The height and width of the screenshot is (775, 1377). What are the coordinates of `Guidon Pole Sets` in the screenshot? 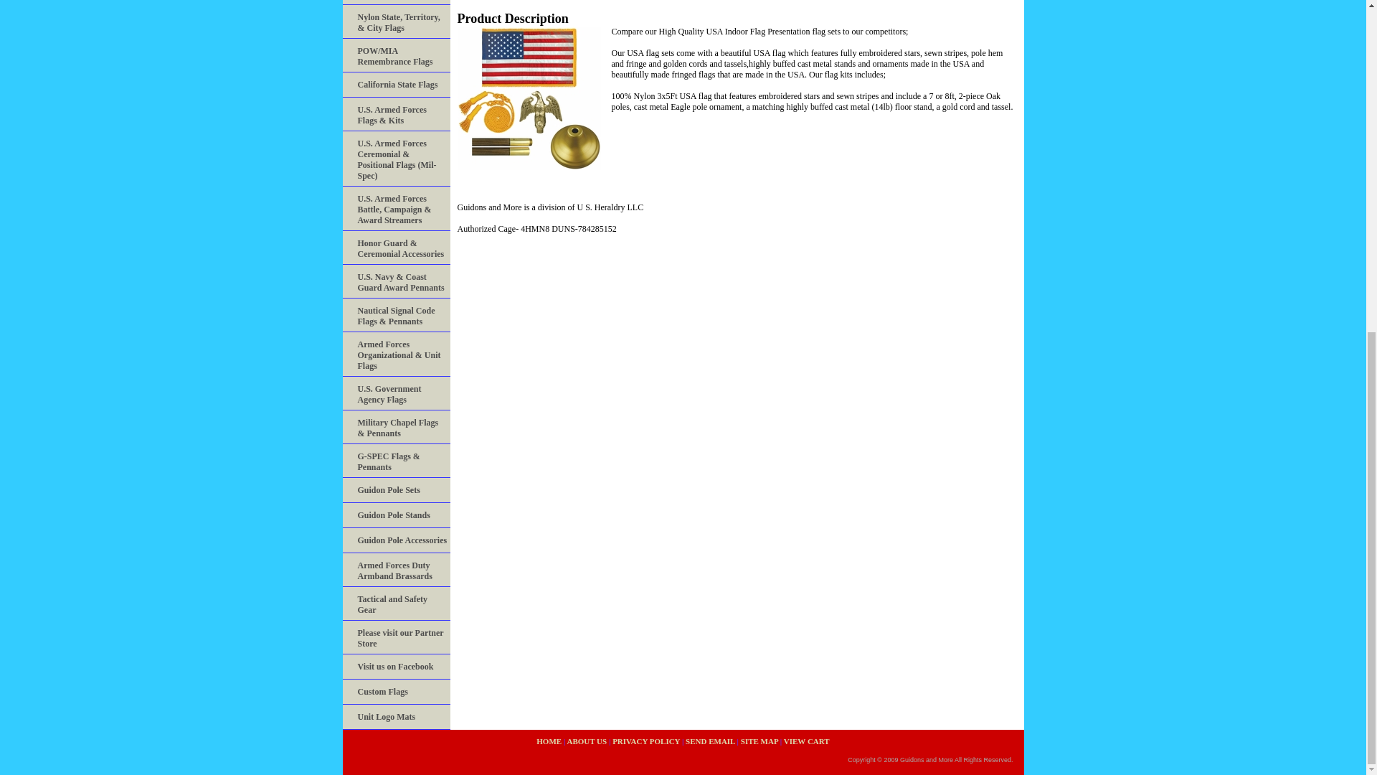 It's located at (396, 490).